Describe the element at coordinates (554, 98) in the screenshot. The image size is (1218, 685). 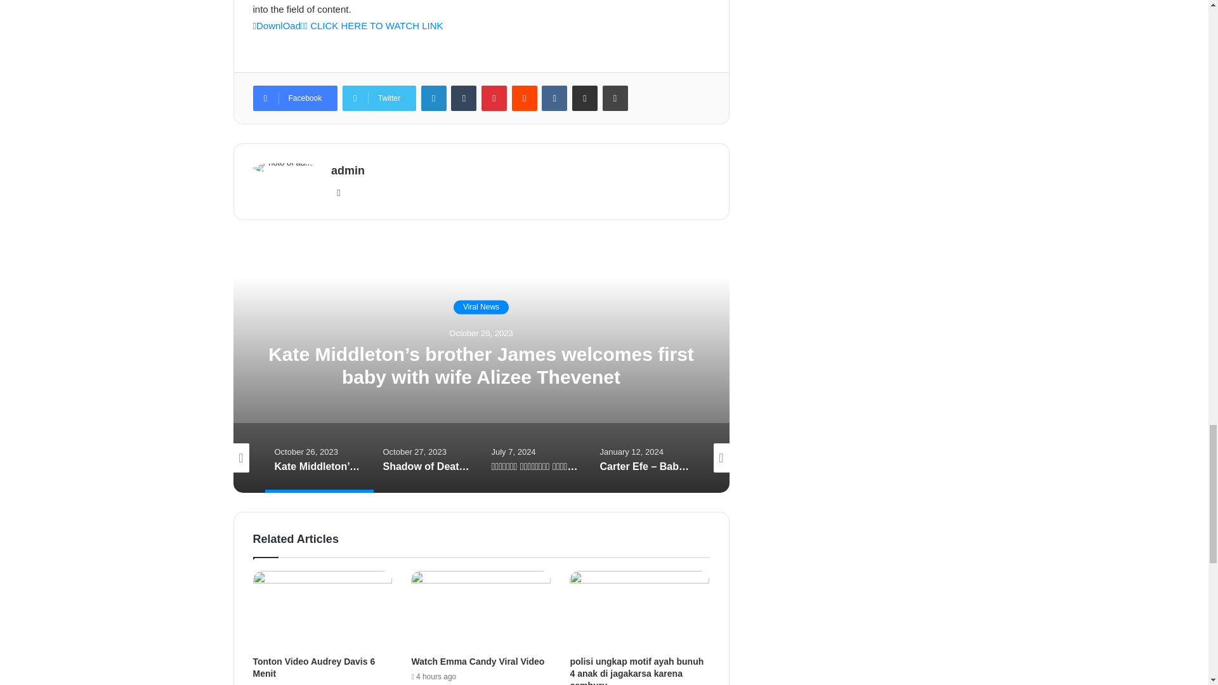
I see `VKontakte` at that location.